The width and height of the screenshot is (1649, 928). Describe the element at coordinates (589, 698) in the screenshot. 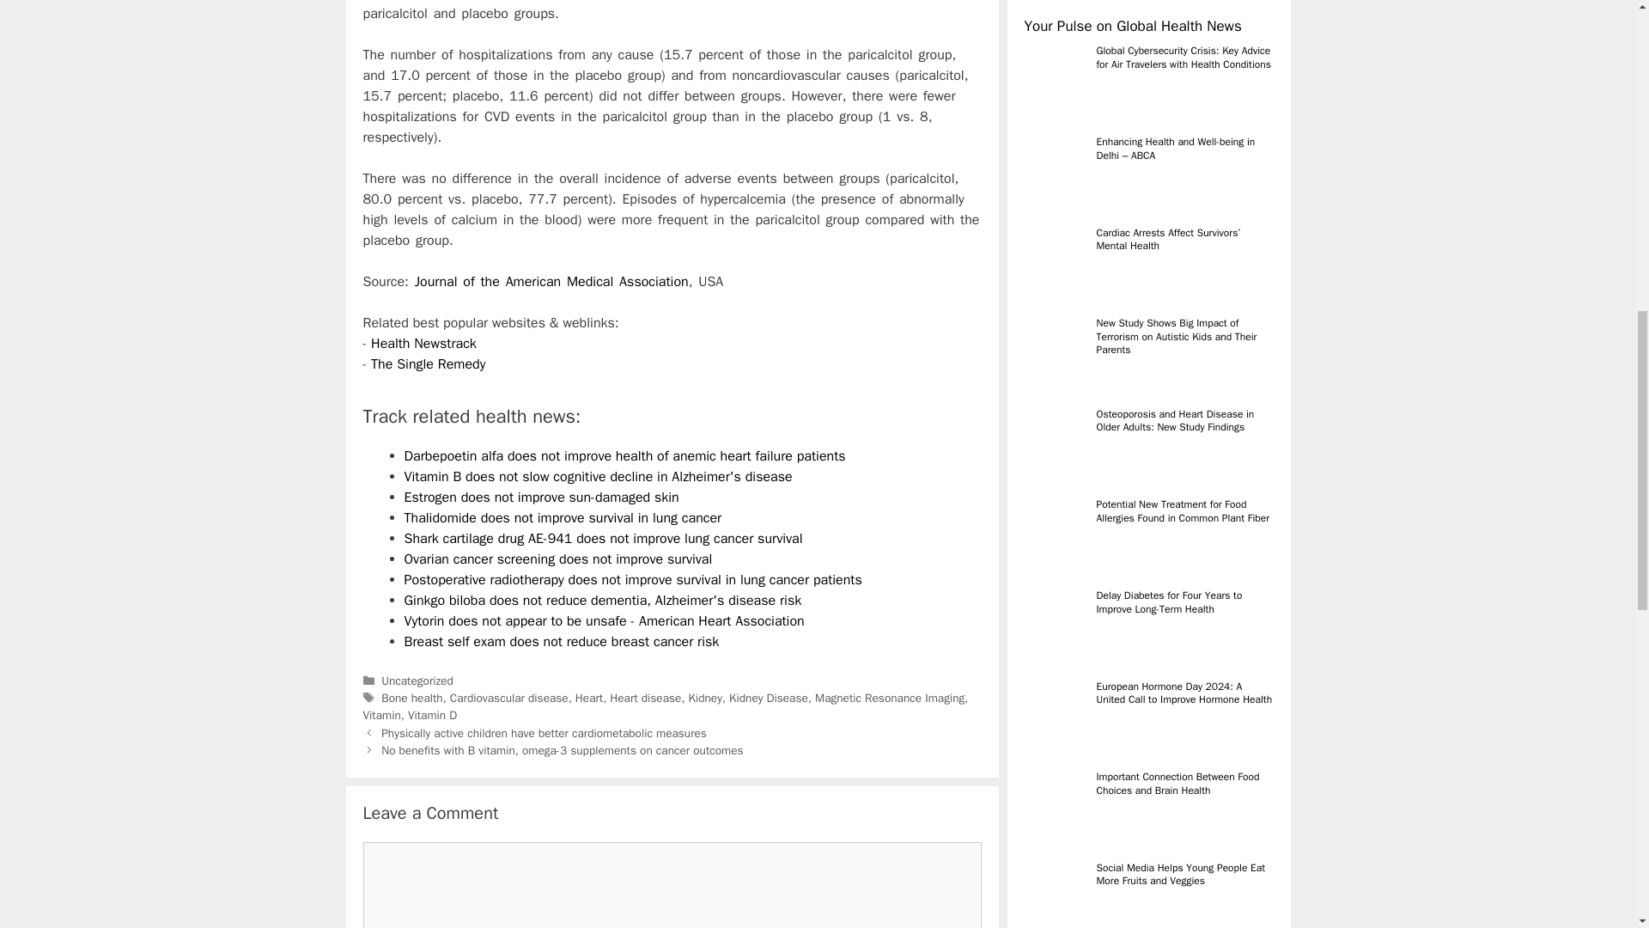

I see `Heart` at that location.